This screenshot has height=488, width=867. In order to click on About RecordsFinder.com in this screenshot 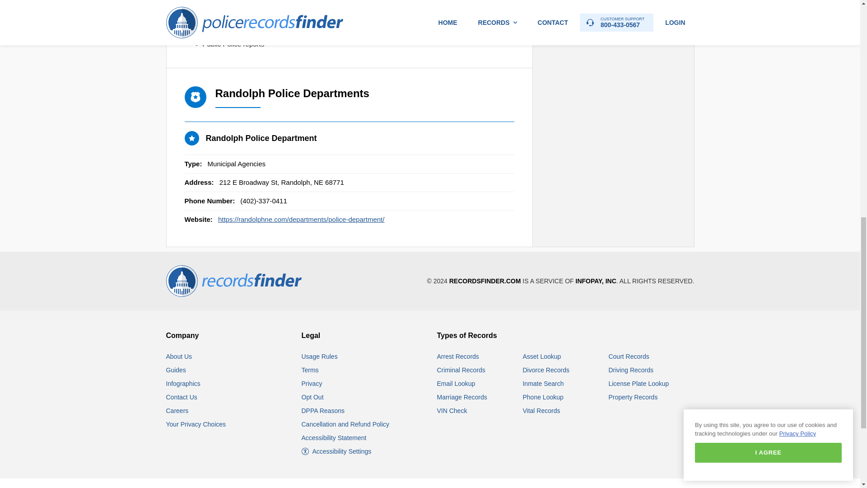, I will do `click(179, 356)`.